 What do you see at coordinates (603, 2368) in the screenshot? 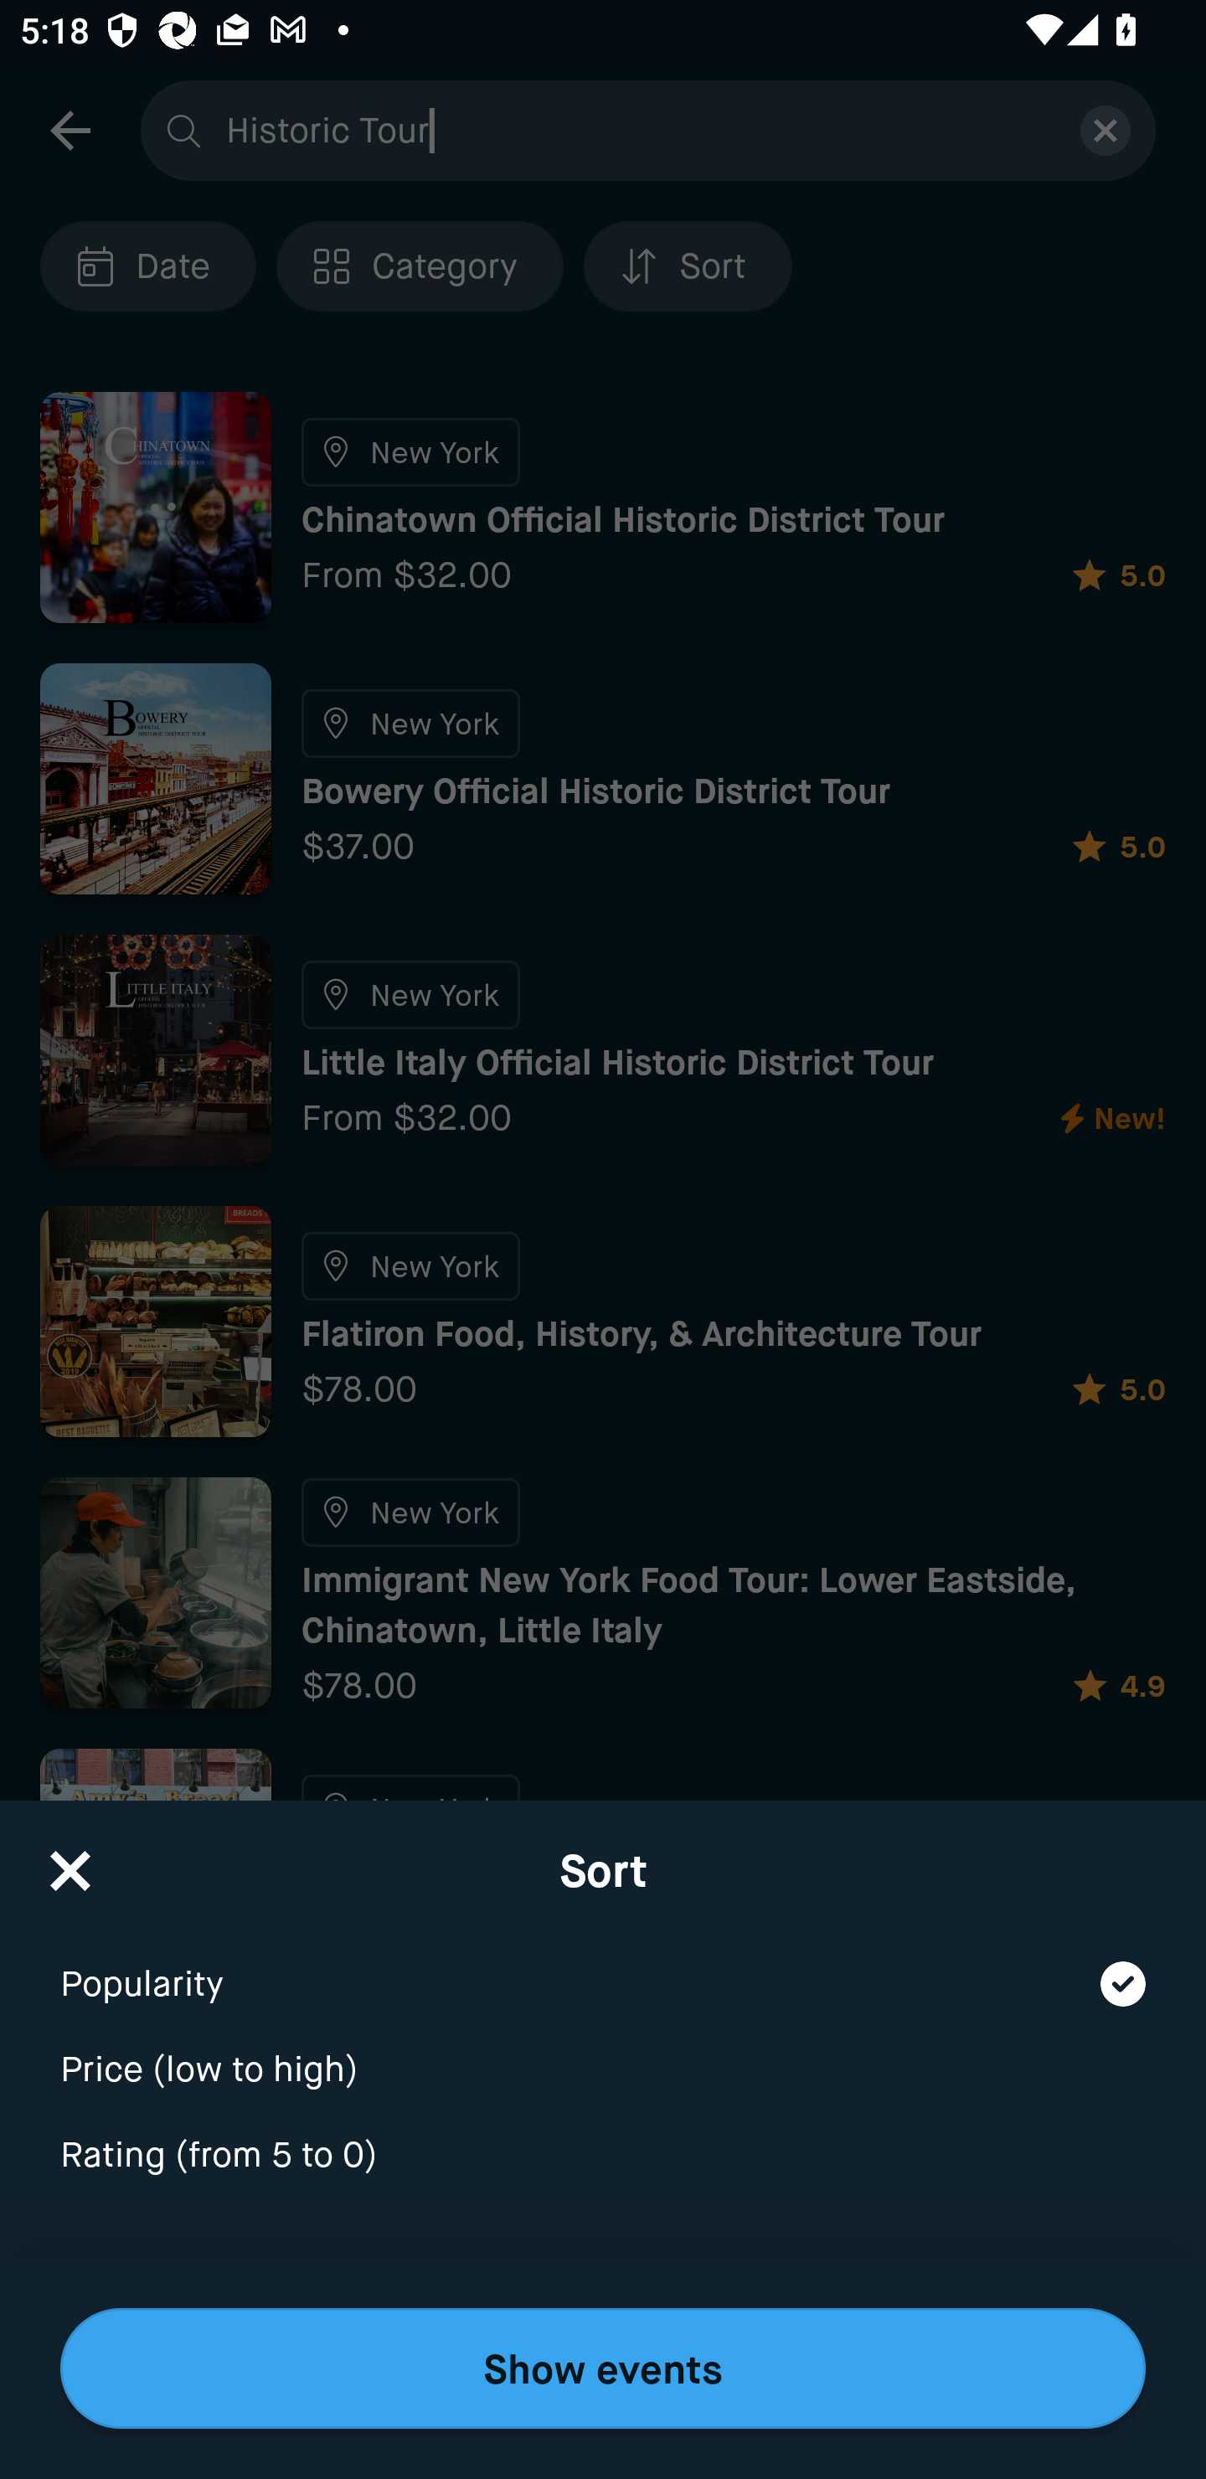
I see `Show events` at bounding box center [603, 2368].